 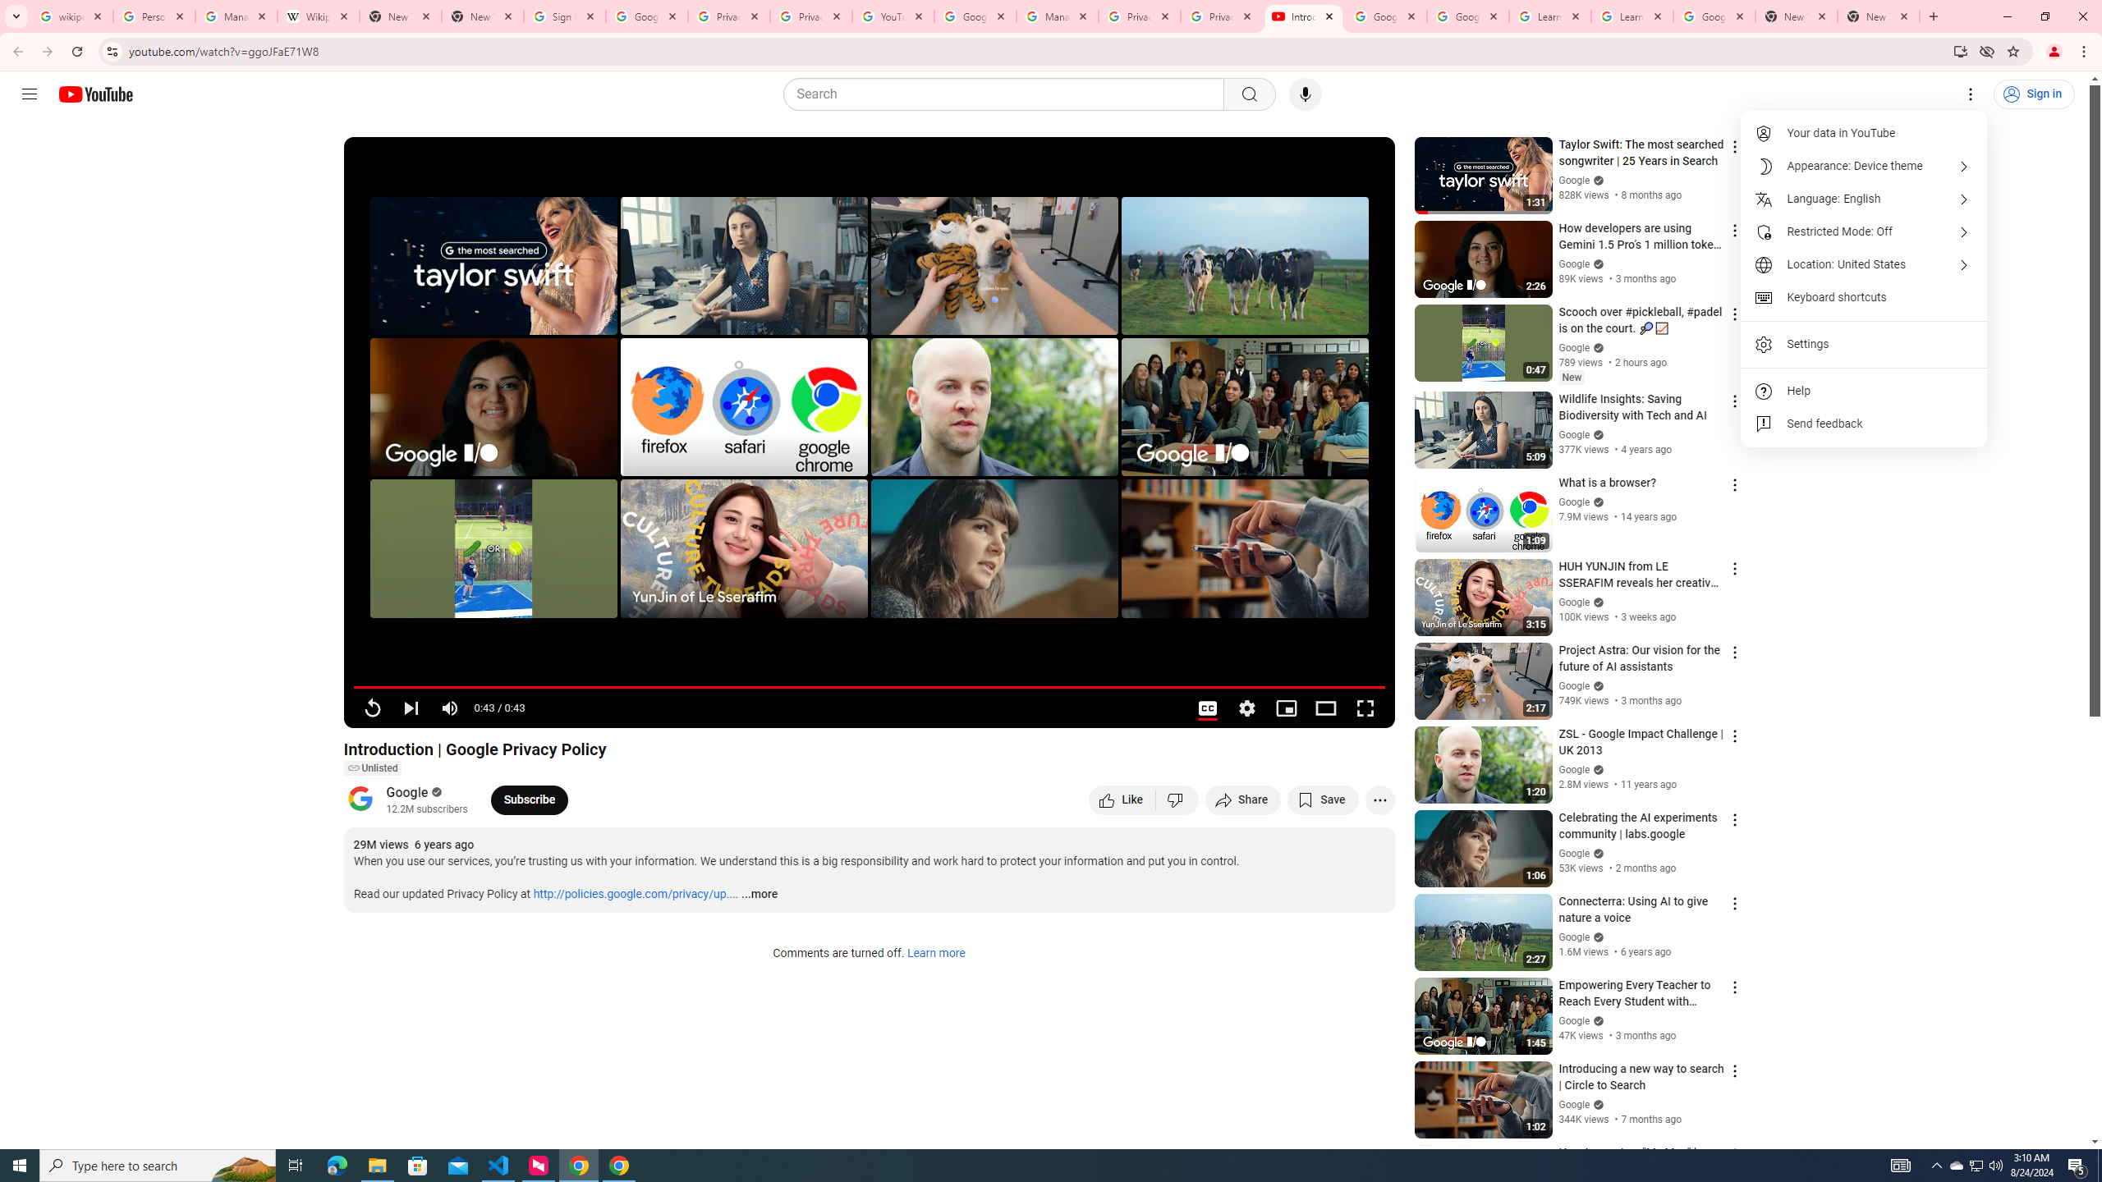 I want to click on Mute (m), so click(x=450, y=708).